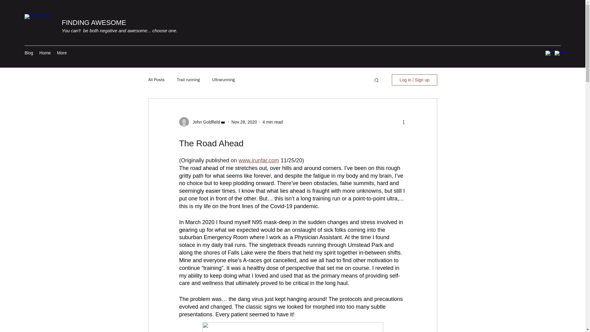  I want to click on All Posts, so click(156, 80).